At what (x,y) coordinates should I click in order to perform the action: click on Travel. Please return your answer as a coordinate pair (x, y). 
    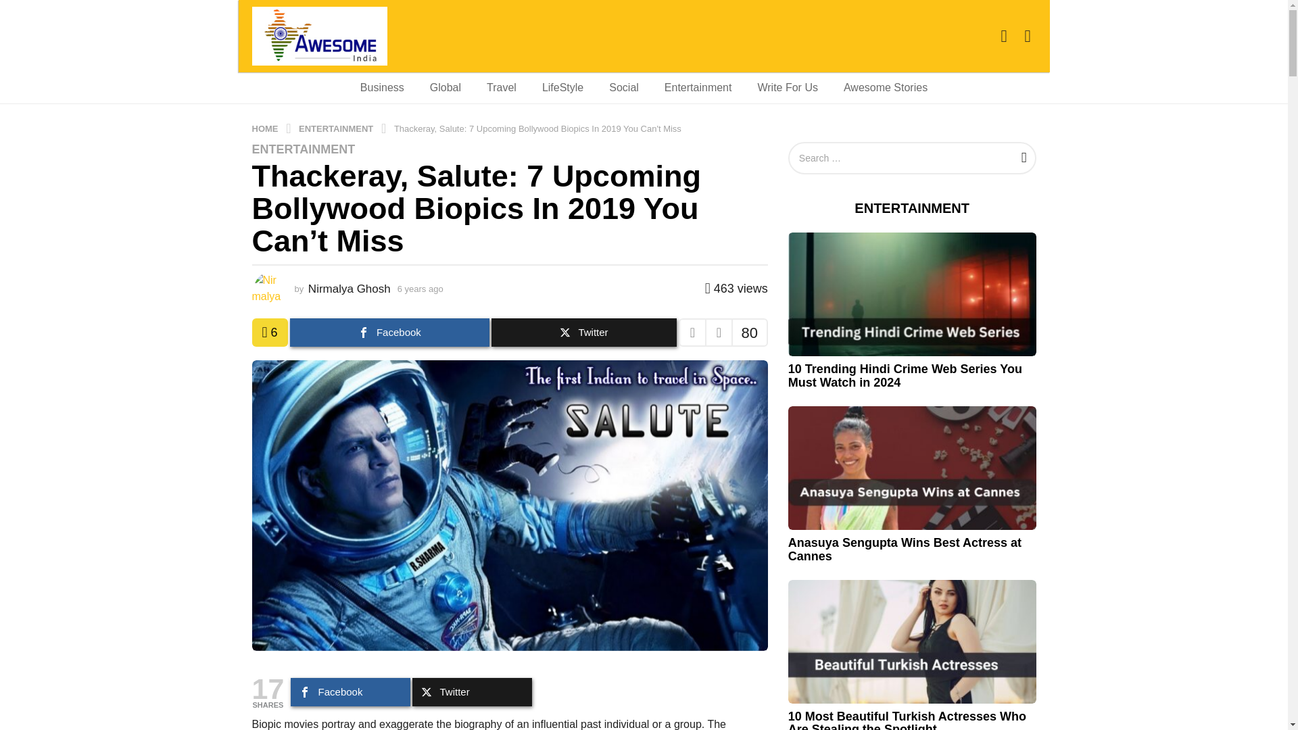
    Looking at the image, I should click on (502, 88).